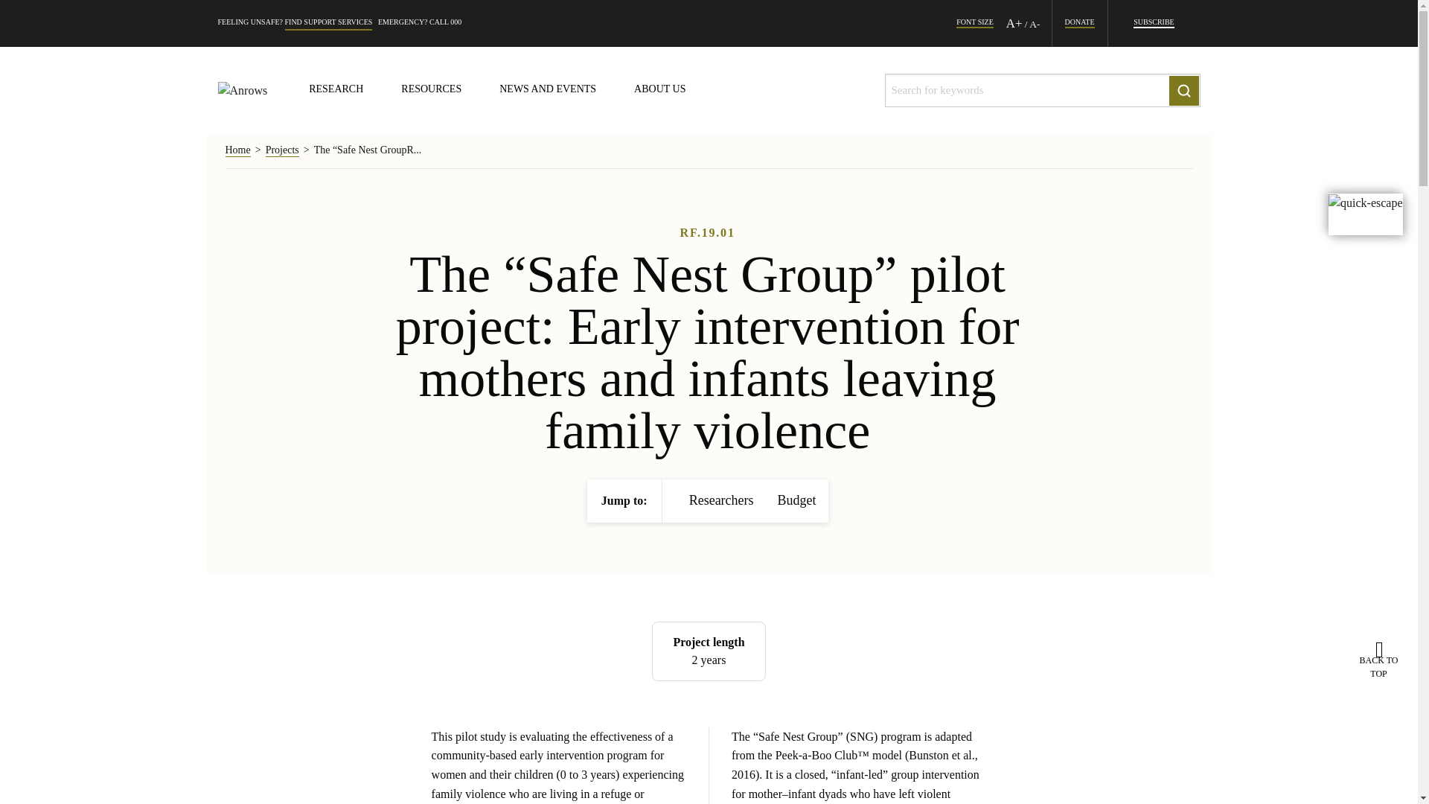  Describe the element at coordinates (327, 23) in the screenshot. I see `FIND SUPPORT SERVICES` at that location.